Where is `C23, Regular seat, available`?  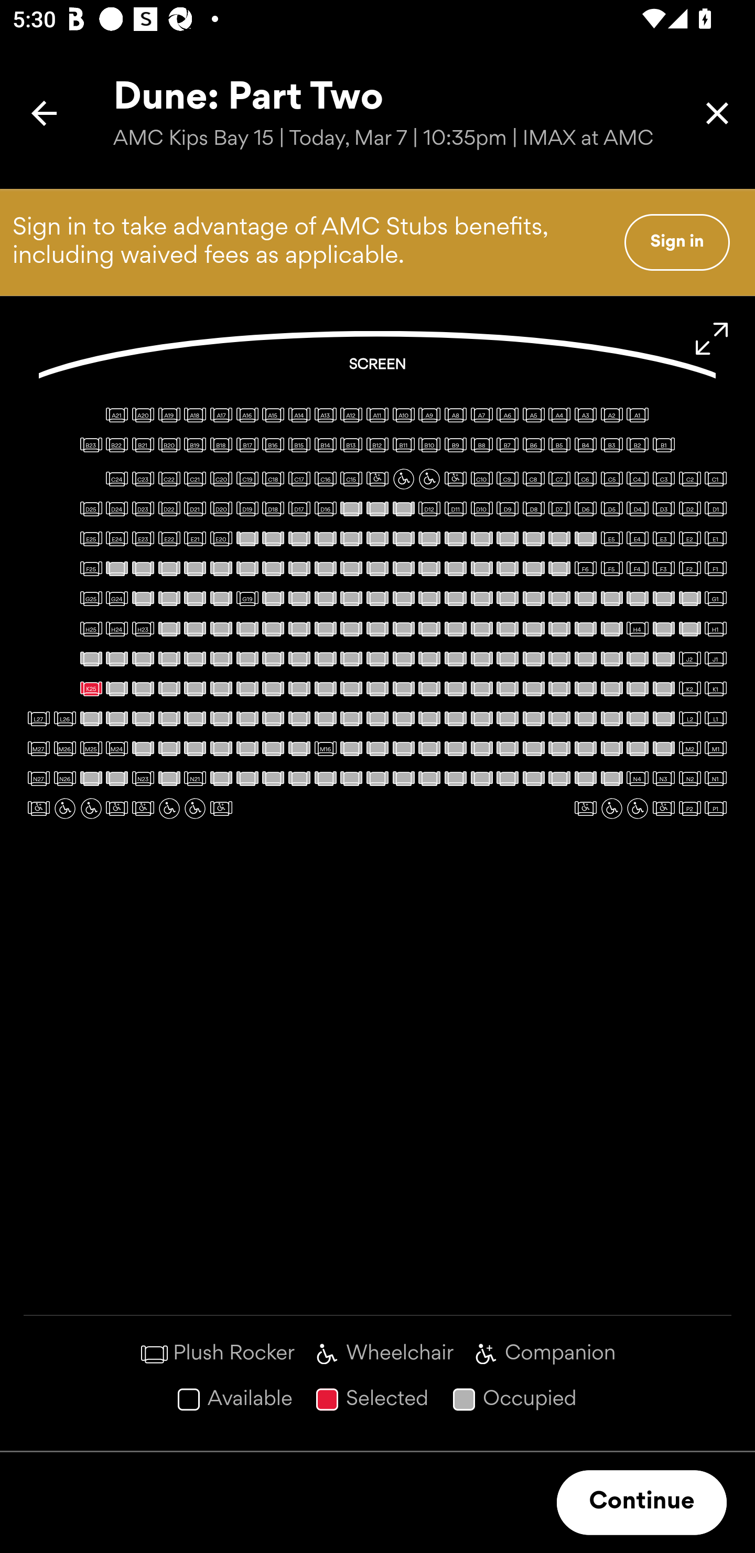 C23, Regular seat, available is located at coordinates (143, 479).